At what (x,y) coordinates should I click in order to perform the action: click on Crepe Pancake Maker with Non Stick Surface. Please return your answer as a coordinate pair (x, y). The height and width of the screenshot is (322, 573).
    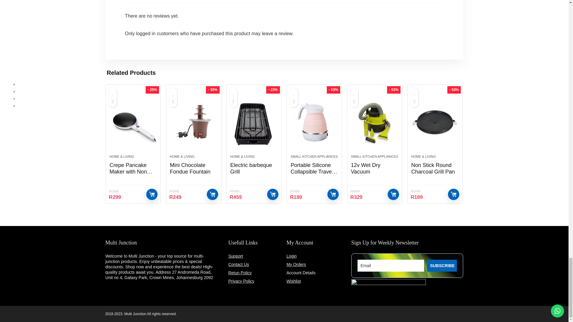
    Looking at the image, I should click on (133, 122).